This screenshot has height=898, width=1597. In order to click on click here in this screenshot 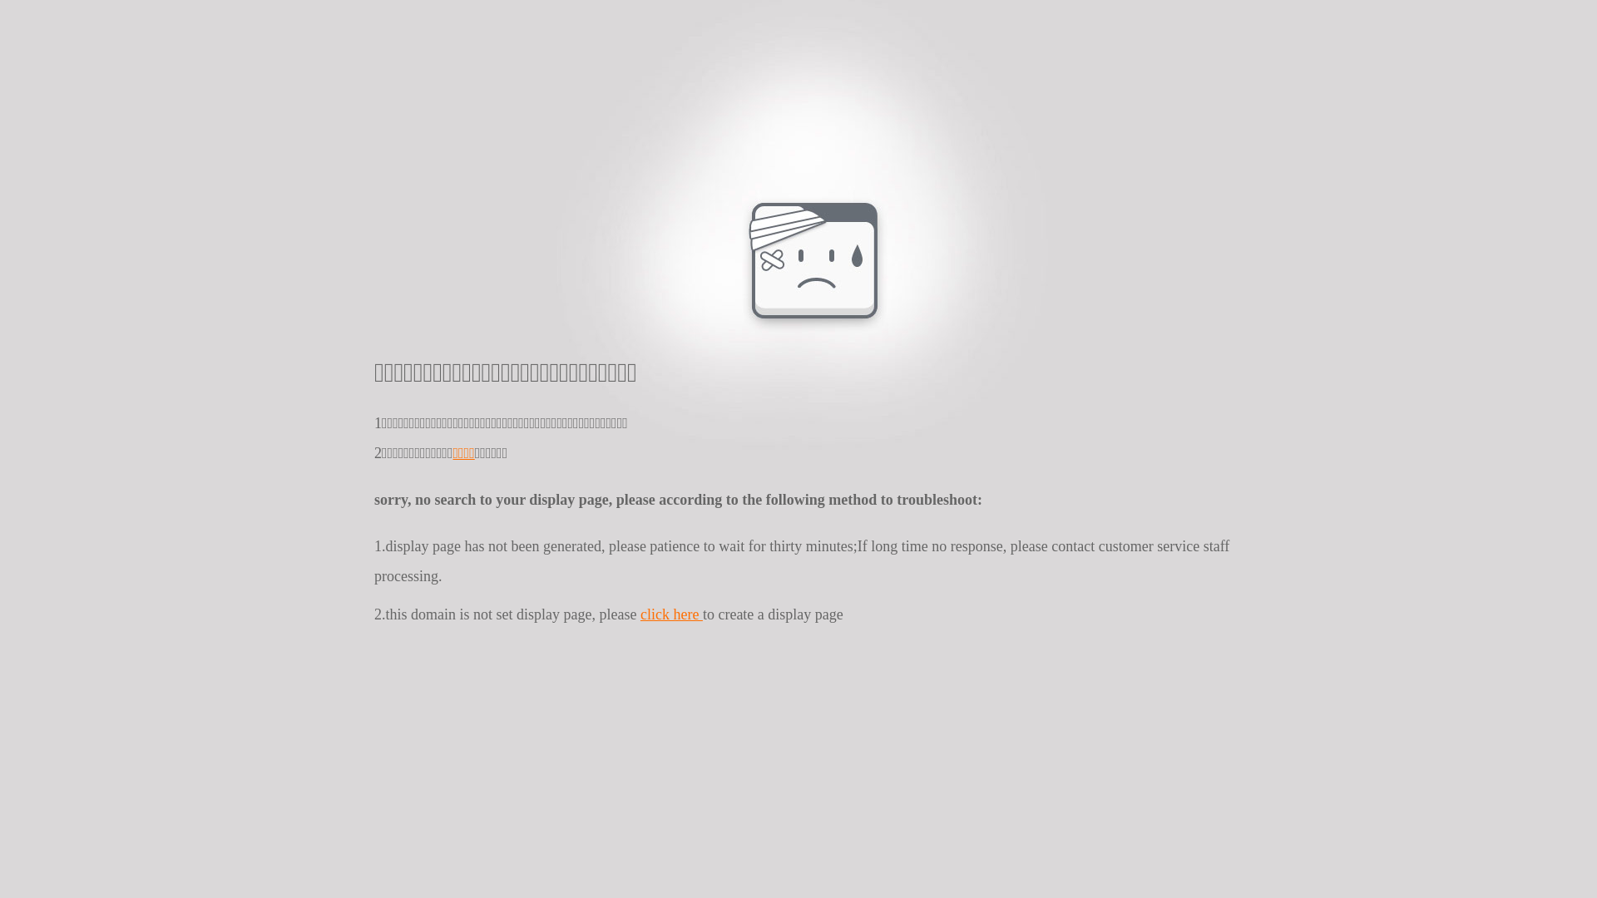, I will do `click(672, 614)`.